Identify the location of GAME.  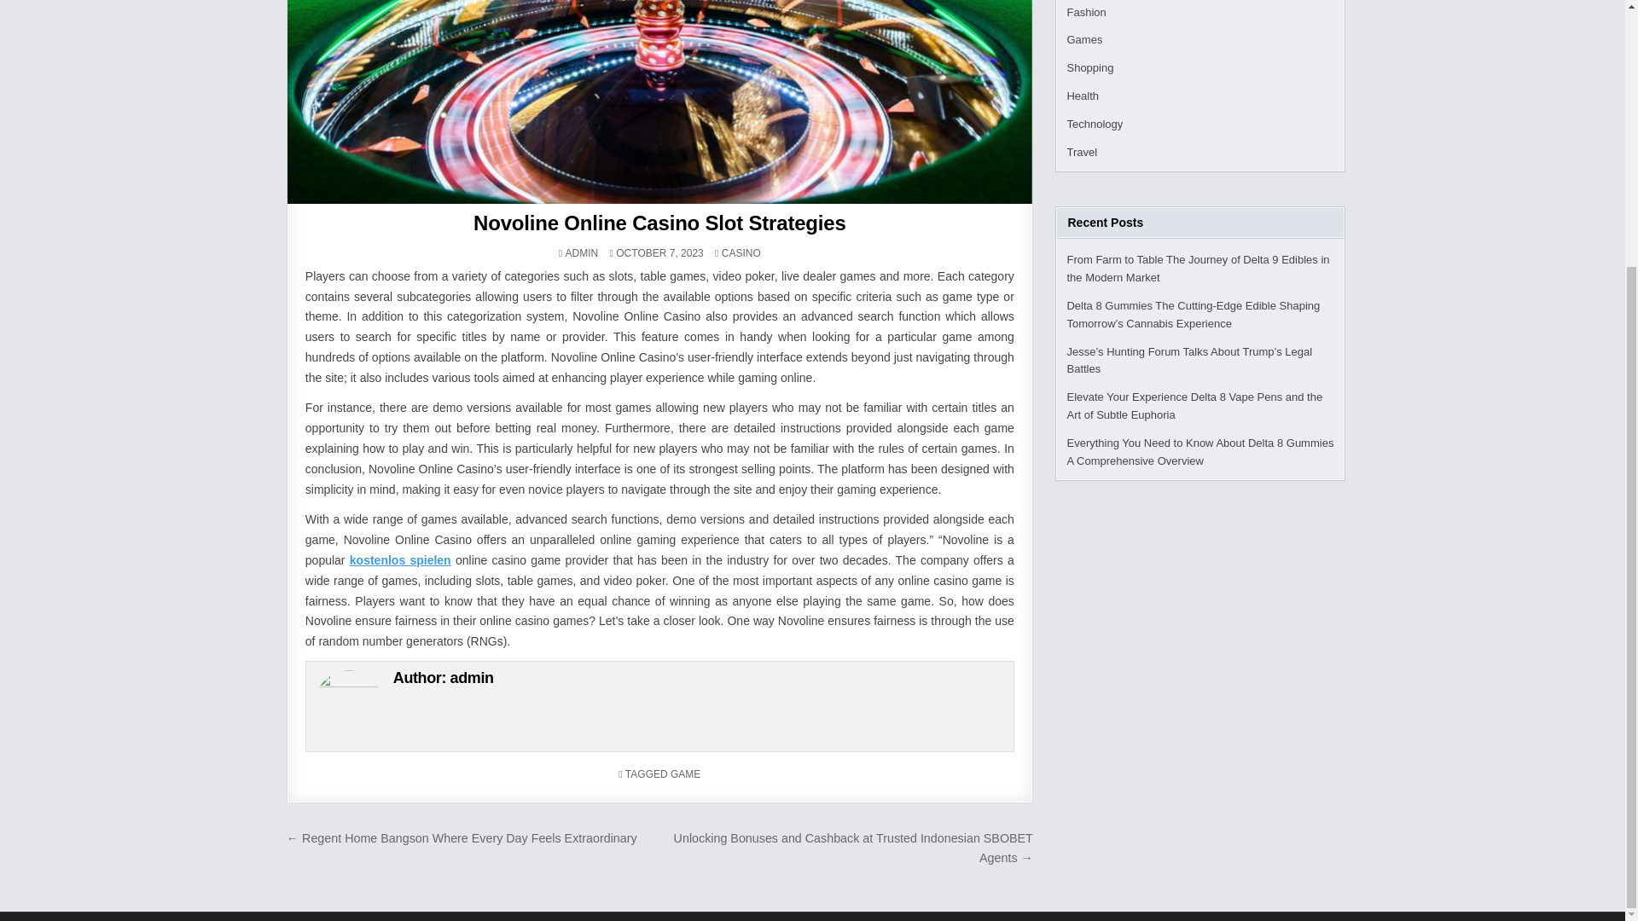
(685, 773).